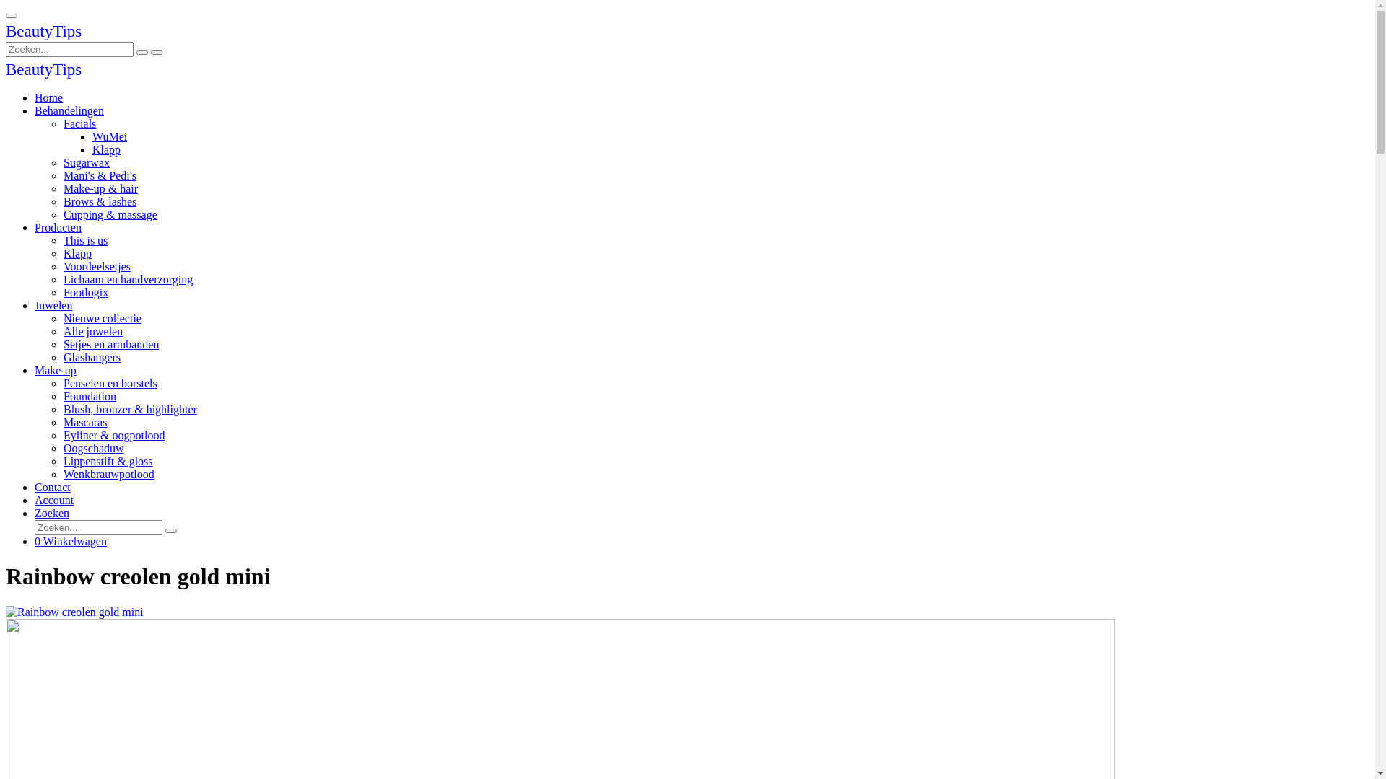 The height and width of the screenshot is (779, 1386). Describe the element at coordinates (52, 514) in the screenshot. I see `Zoeken` at that location.